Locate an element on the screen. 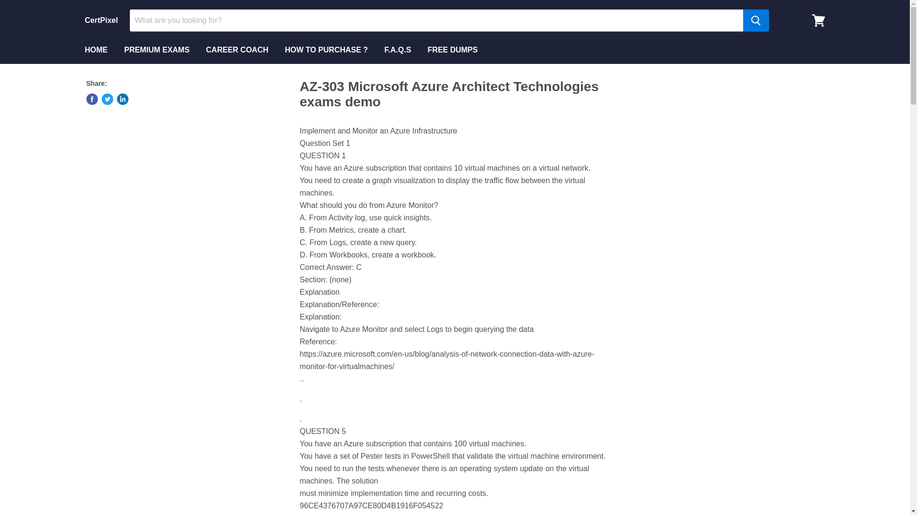 This screenshot has width=917, height=515. PREMIUM EXAMS is located at coordinates (157, 50).